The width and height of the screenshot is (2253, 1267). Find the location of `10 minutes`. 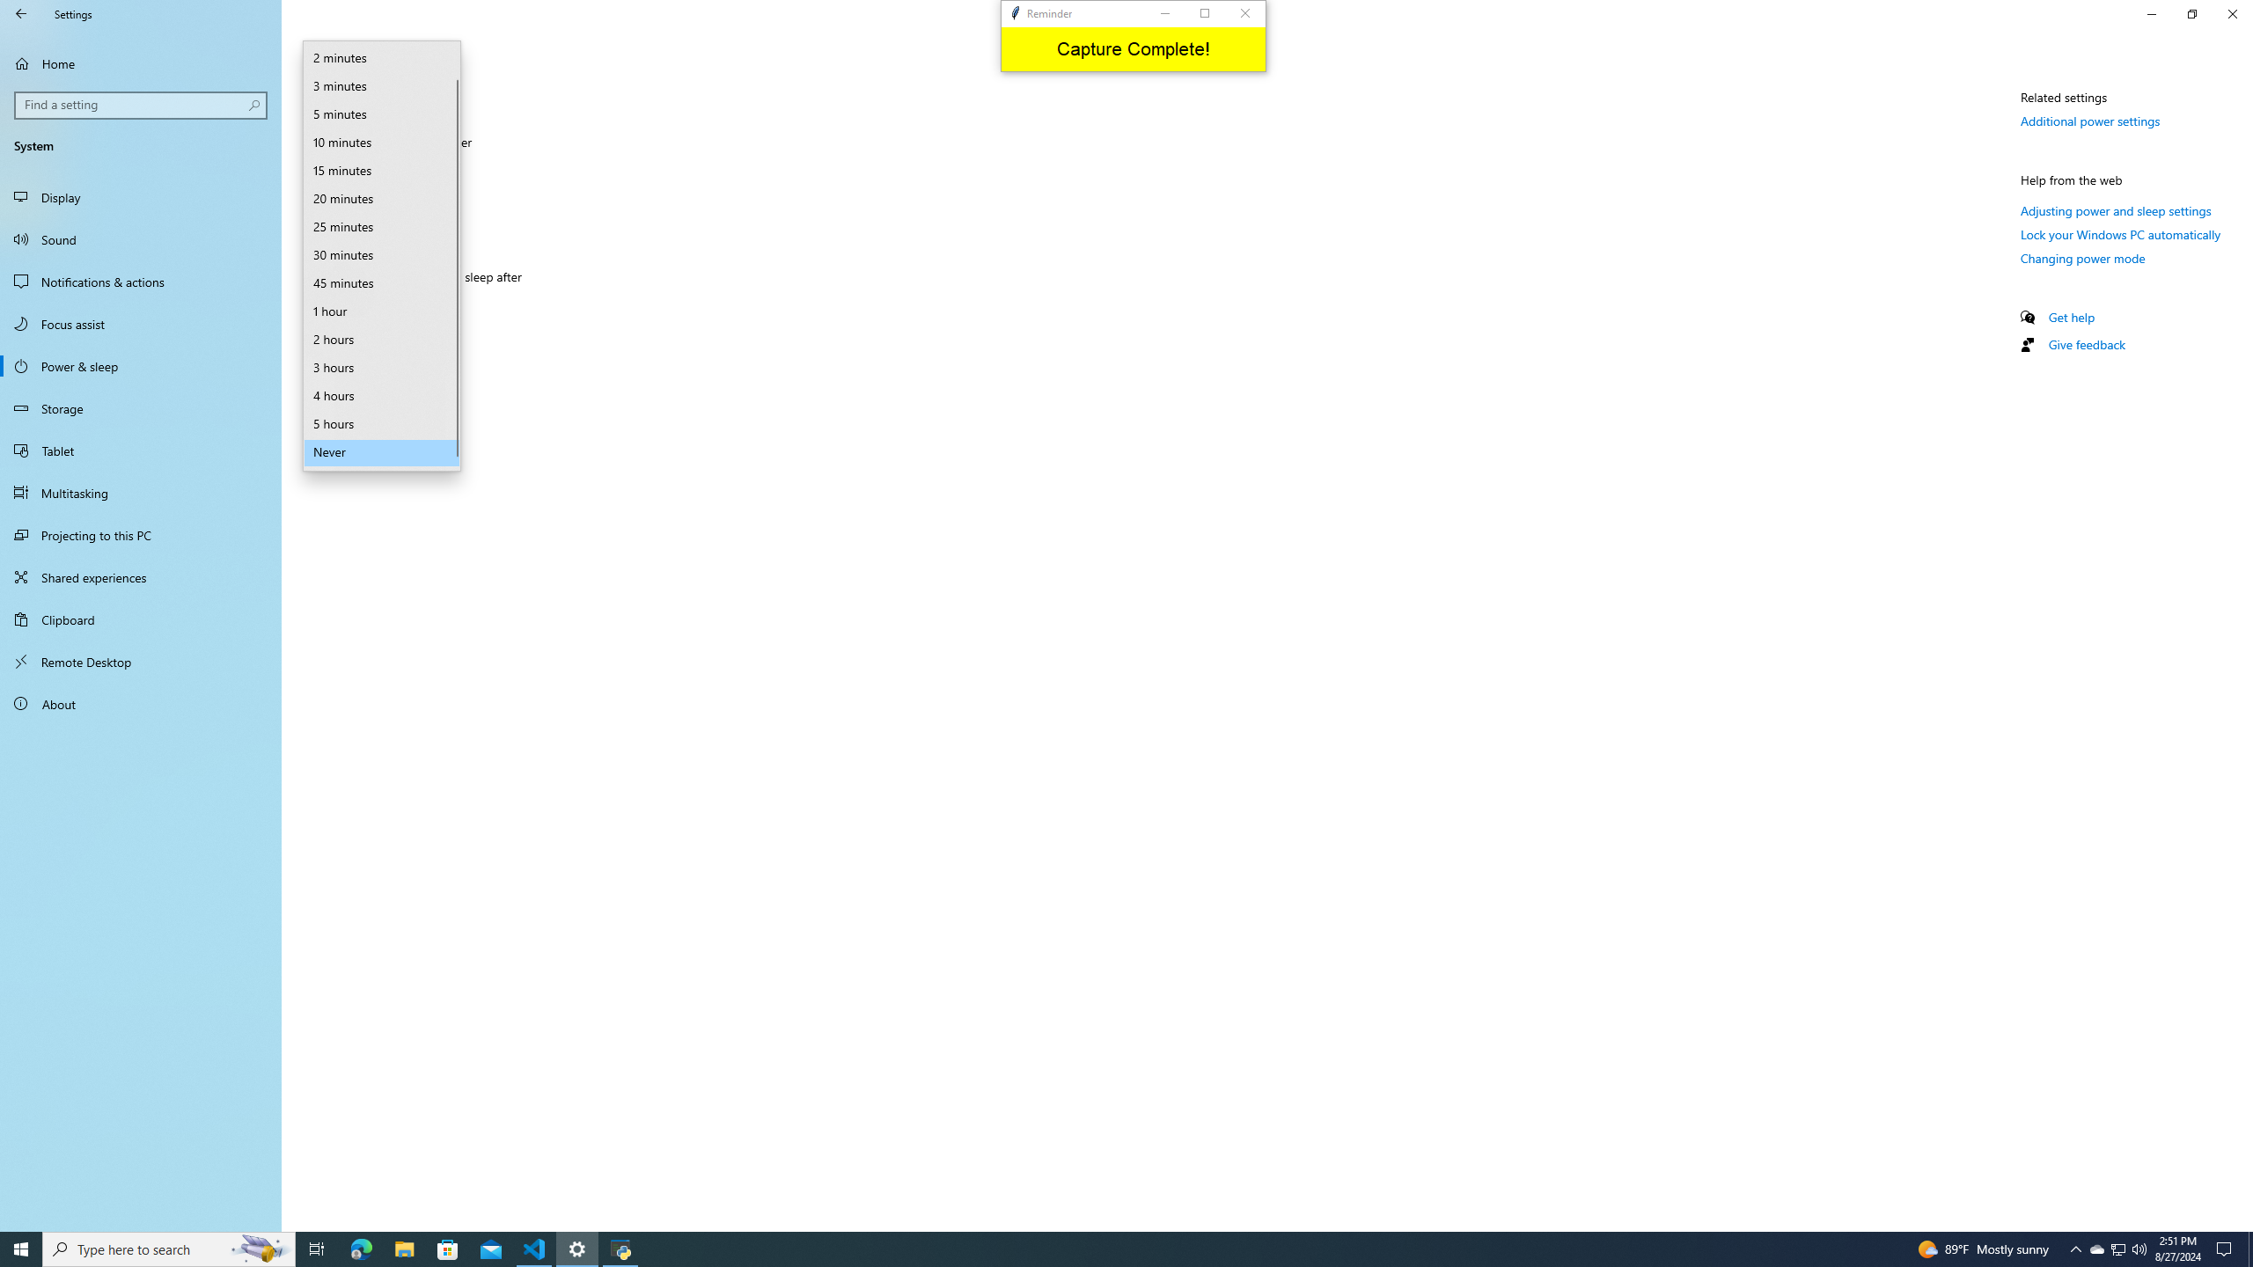

10 minutes is located at coordinates (382, 143).